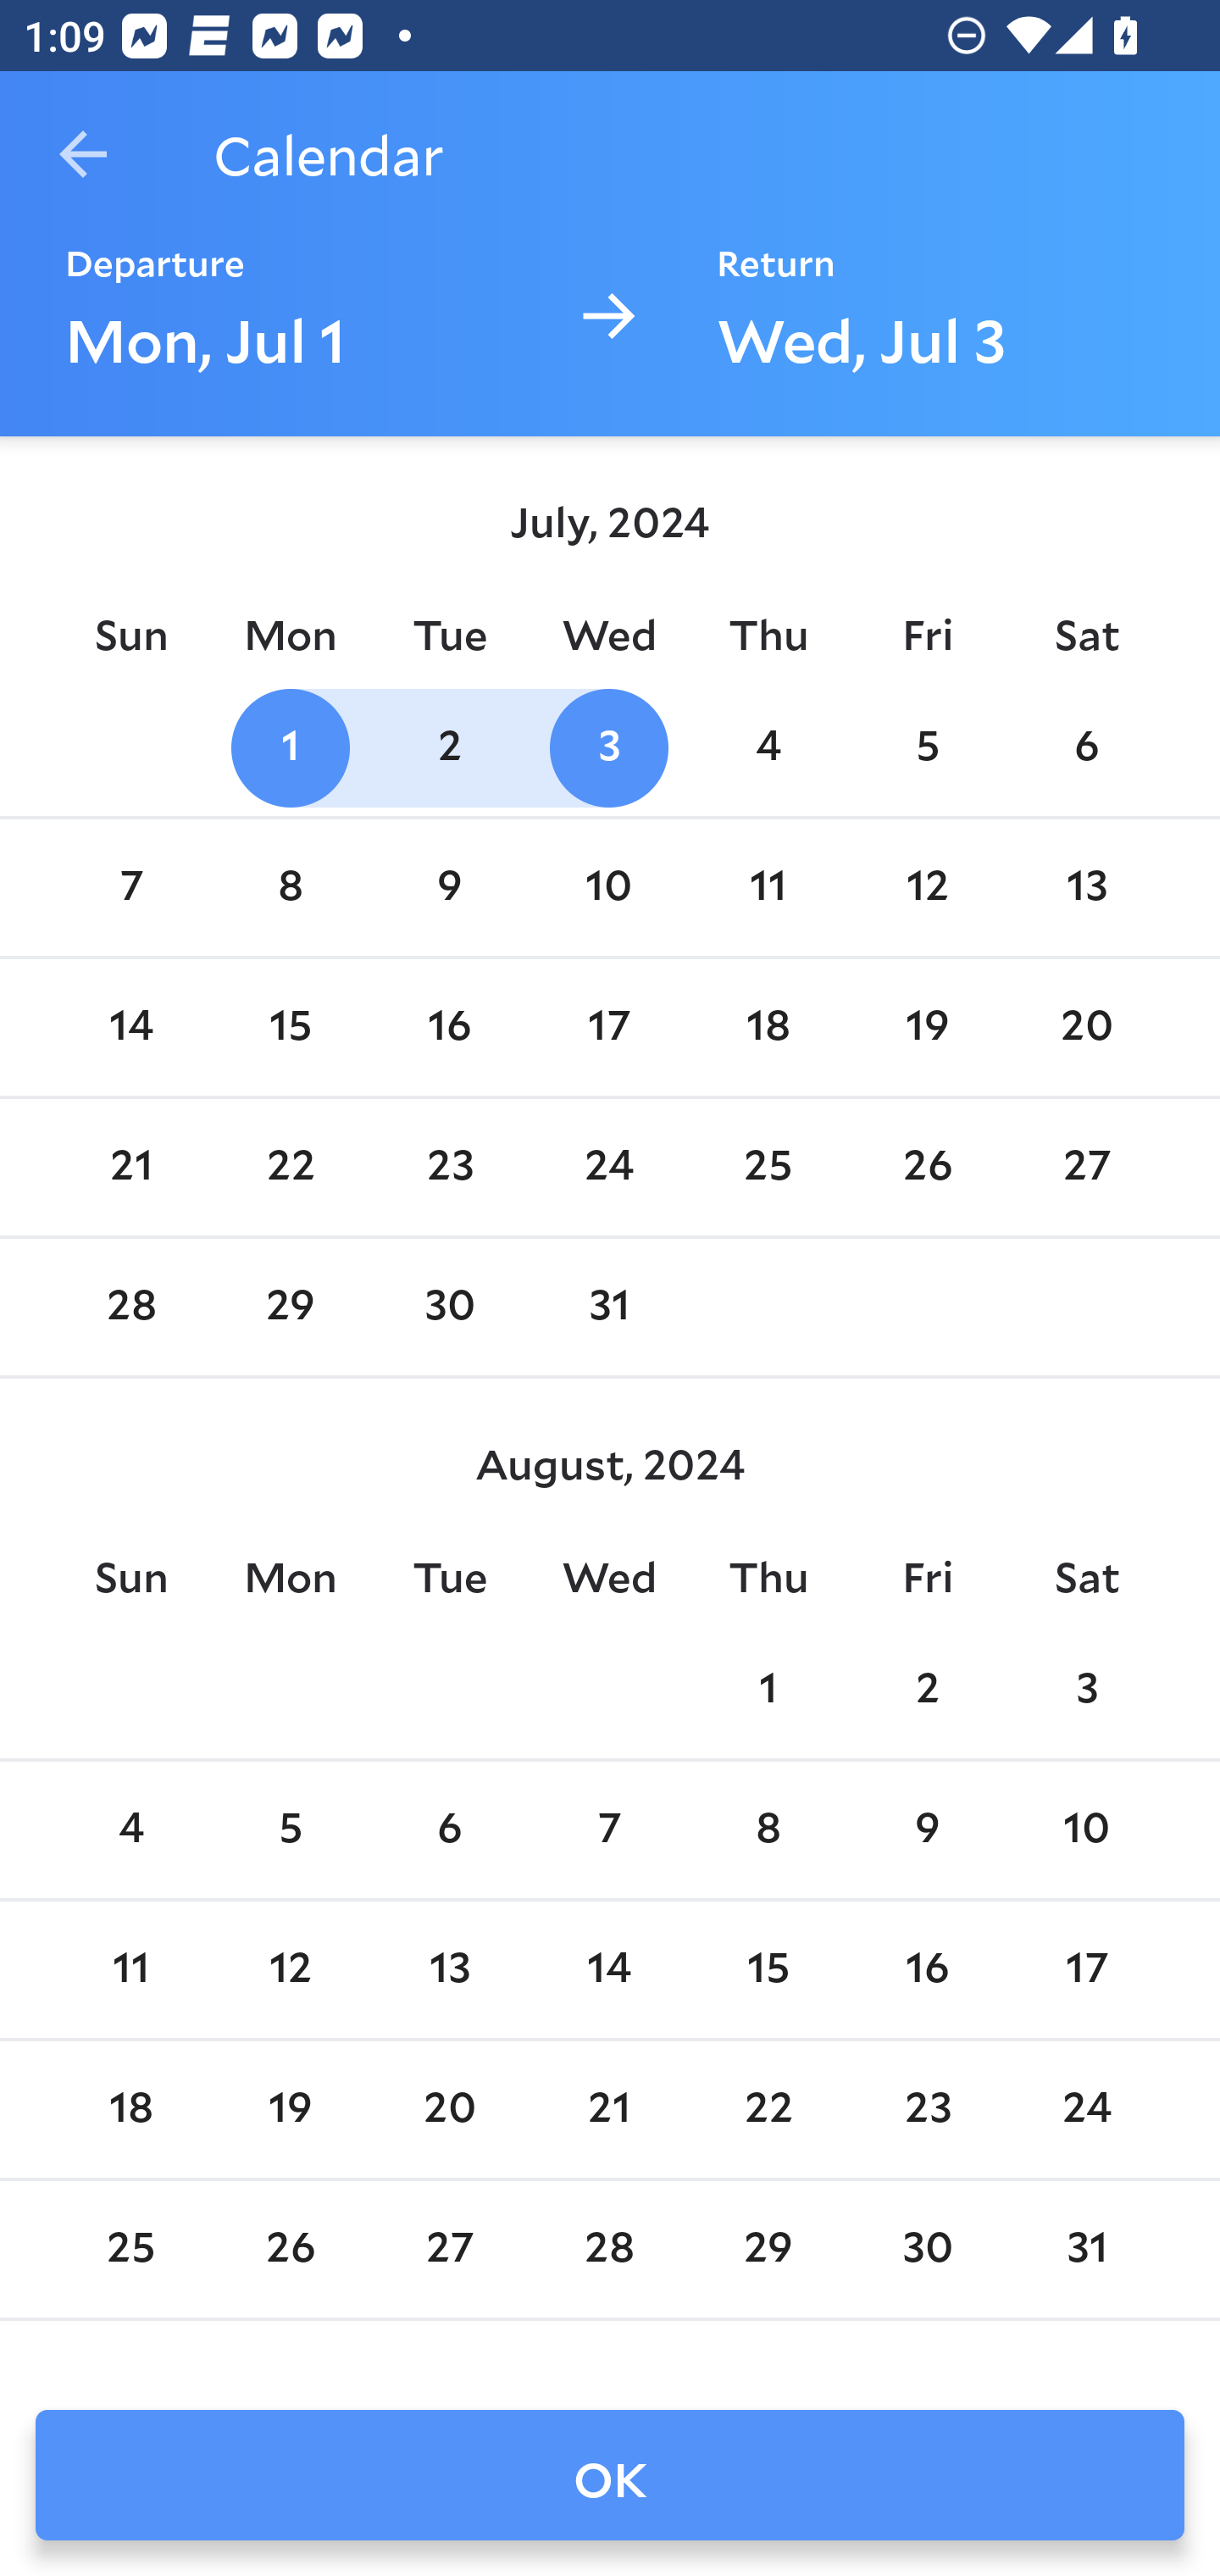 The height and width of the screenshot is (2576, 1220). I want to click on 14, so click(130, 1027).